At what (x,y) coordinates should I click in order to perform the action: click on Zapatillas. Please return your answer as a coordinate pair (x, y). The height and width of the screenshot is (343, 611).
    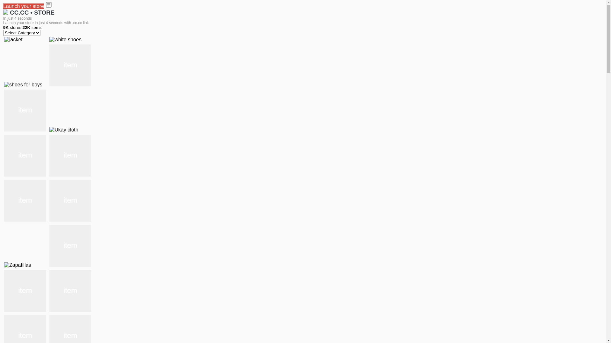
    Looking at the image, I should click on (18, 265).